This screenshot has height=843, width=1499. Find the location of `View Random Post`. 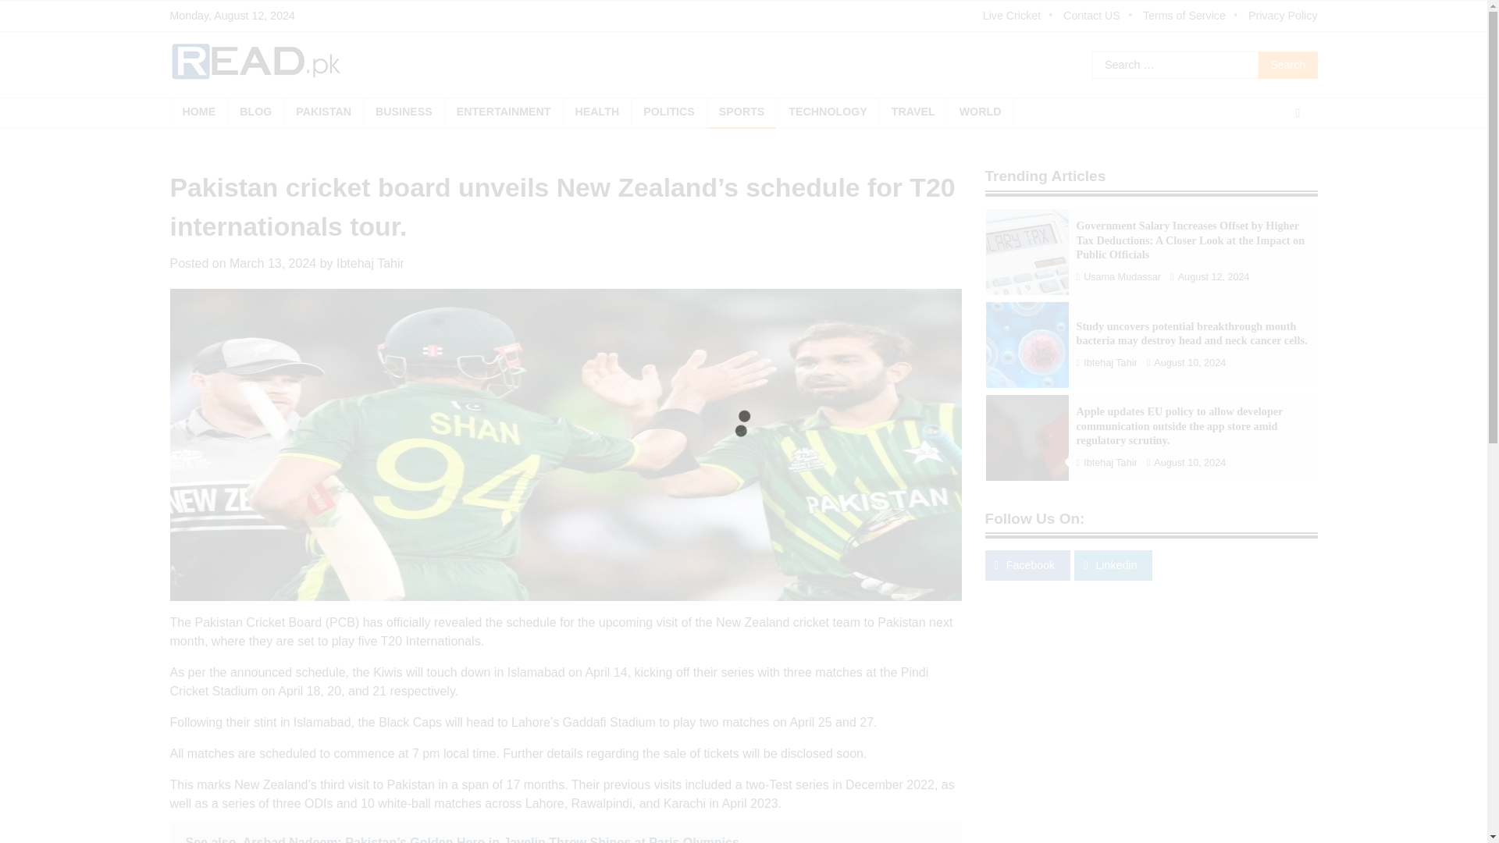

View Random Post is located at coordinates (1298, 112).